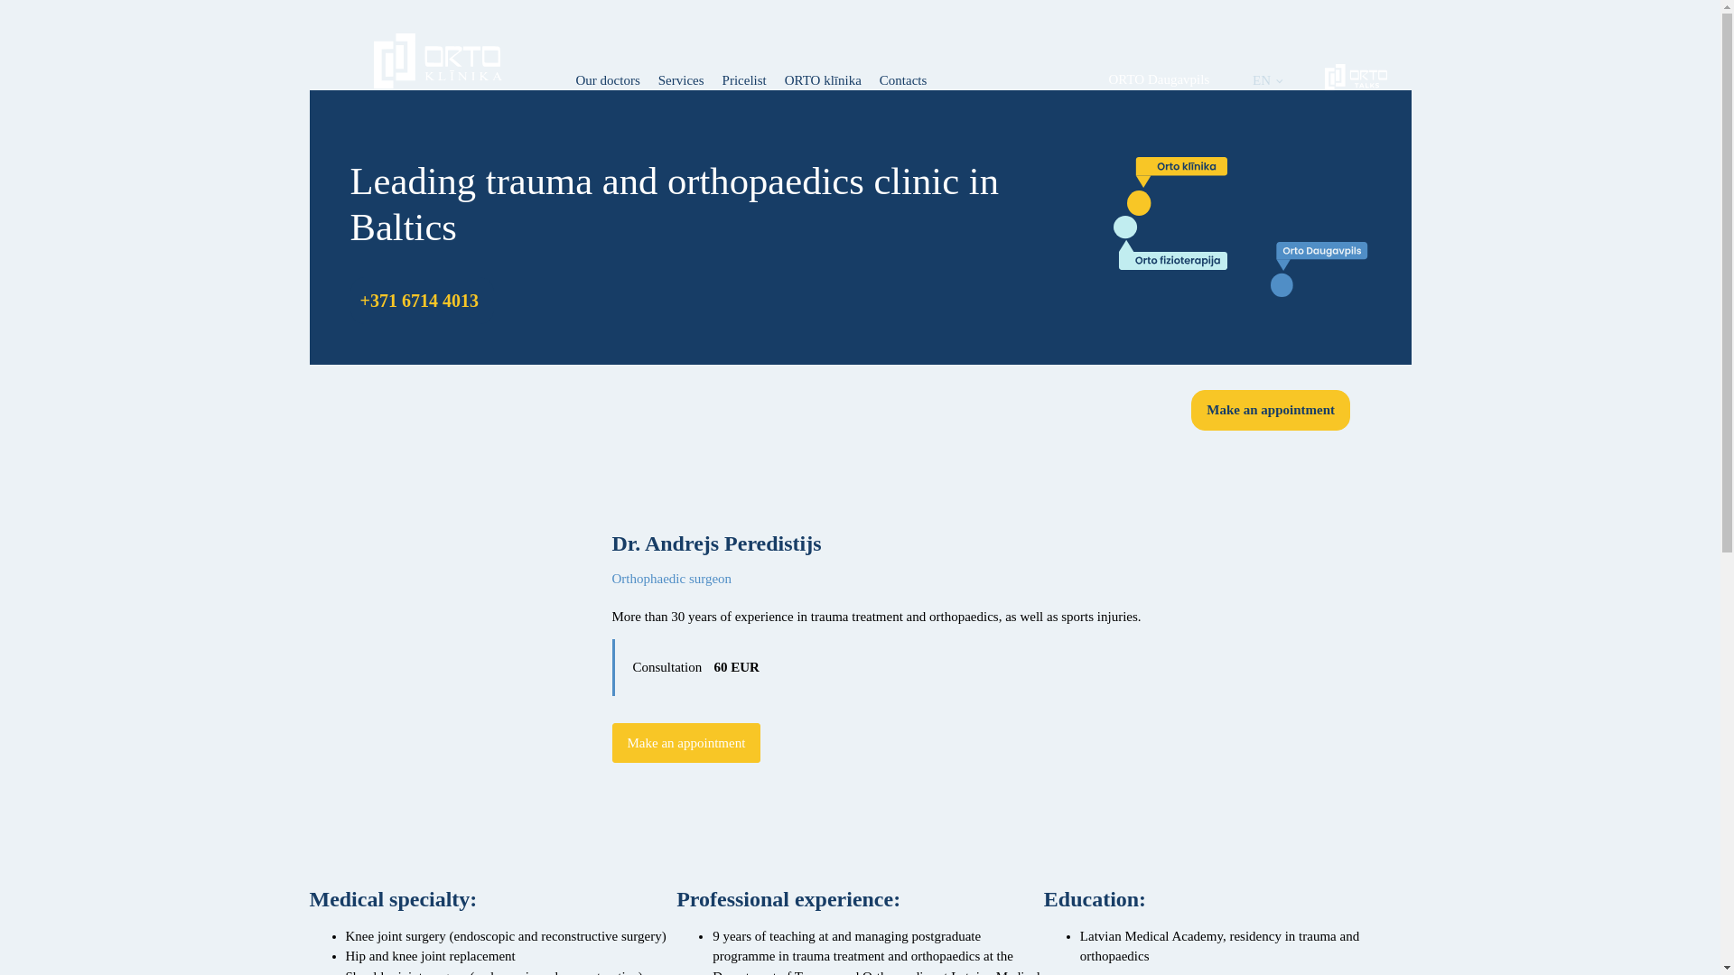 Image resolution: width=1734 pixels, height=975 pixels. What do you see at coordinates (681, 72) in the screenshot?
I see `Services` at bounding box center [681, 72].